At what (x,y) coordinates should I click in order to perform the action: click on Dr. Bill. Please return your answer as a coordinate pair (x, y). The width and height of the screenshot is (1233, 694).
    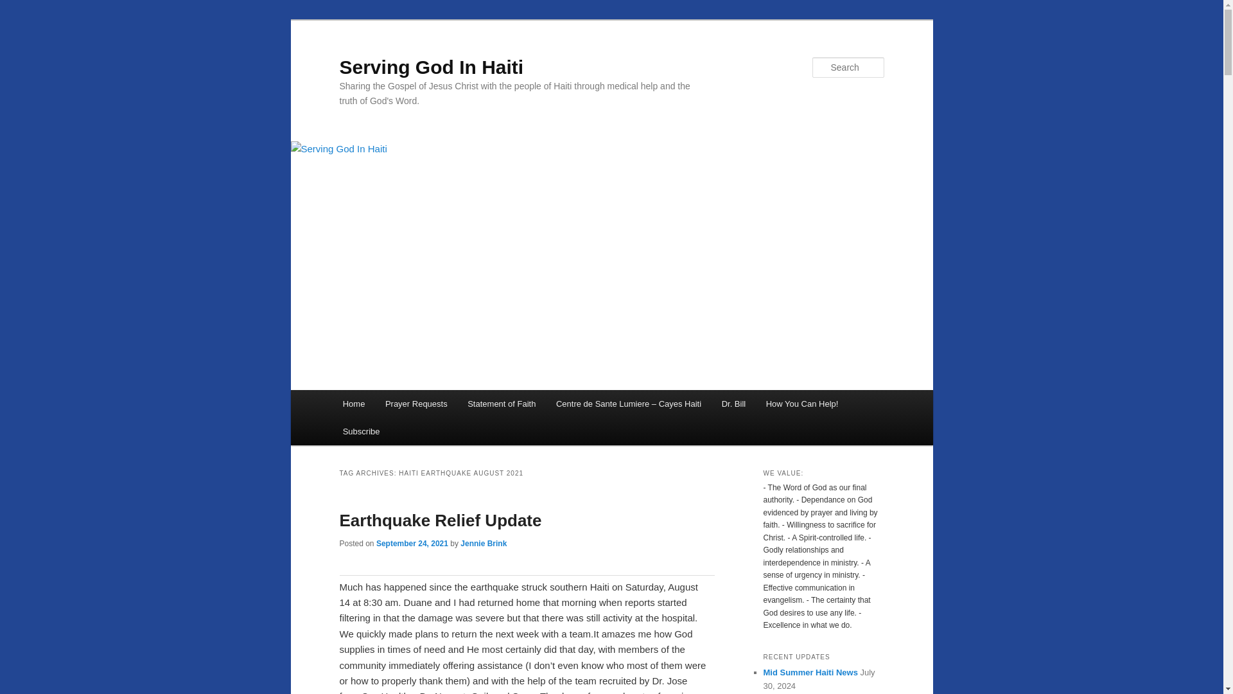
    Looking at the image, I should click on (733, 404).